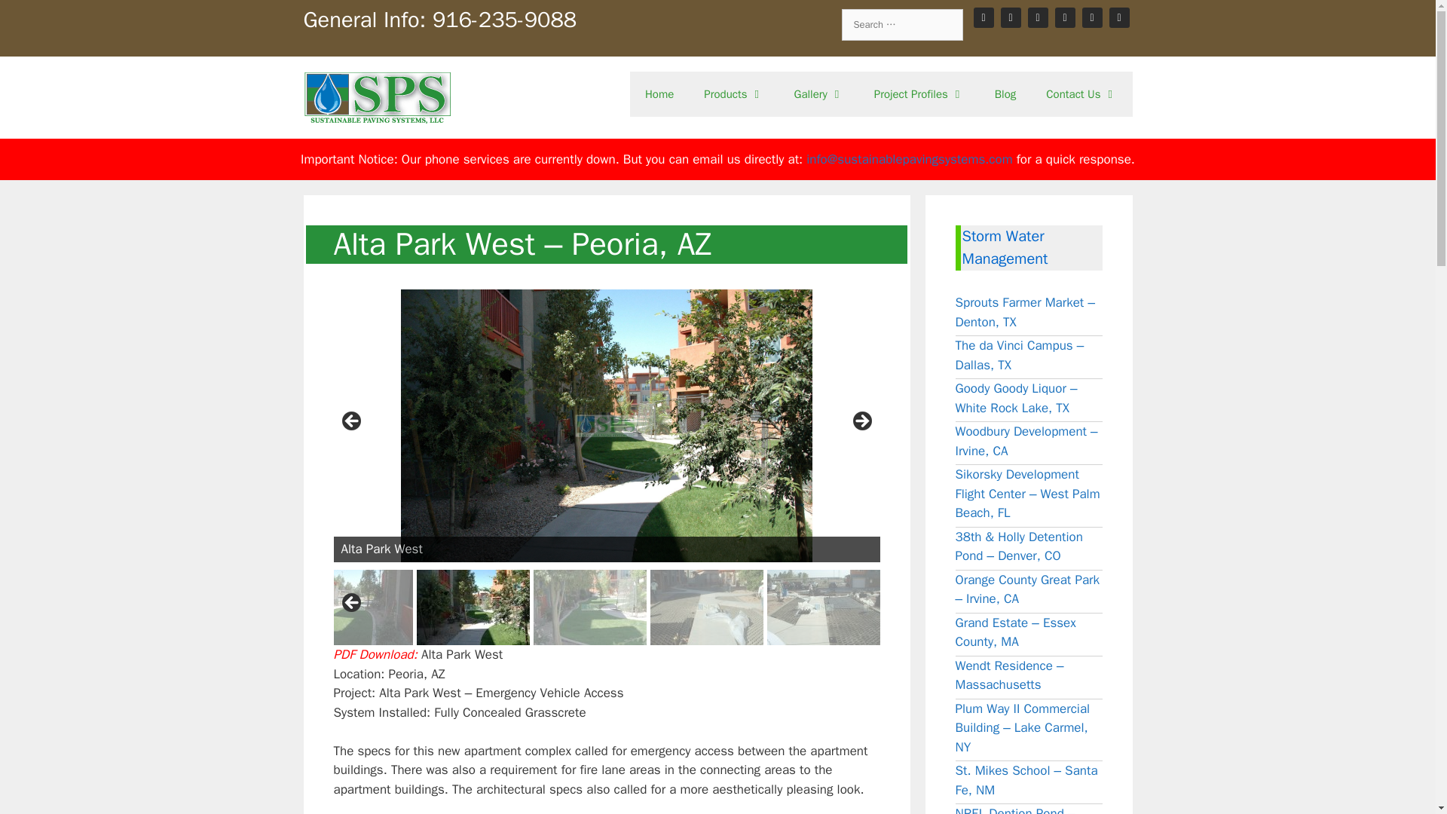 This screenshot has height=814, width=1447. Describe the element at coordinates (1011, 17) in the screenshot. I see `Houzz` at that location.